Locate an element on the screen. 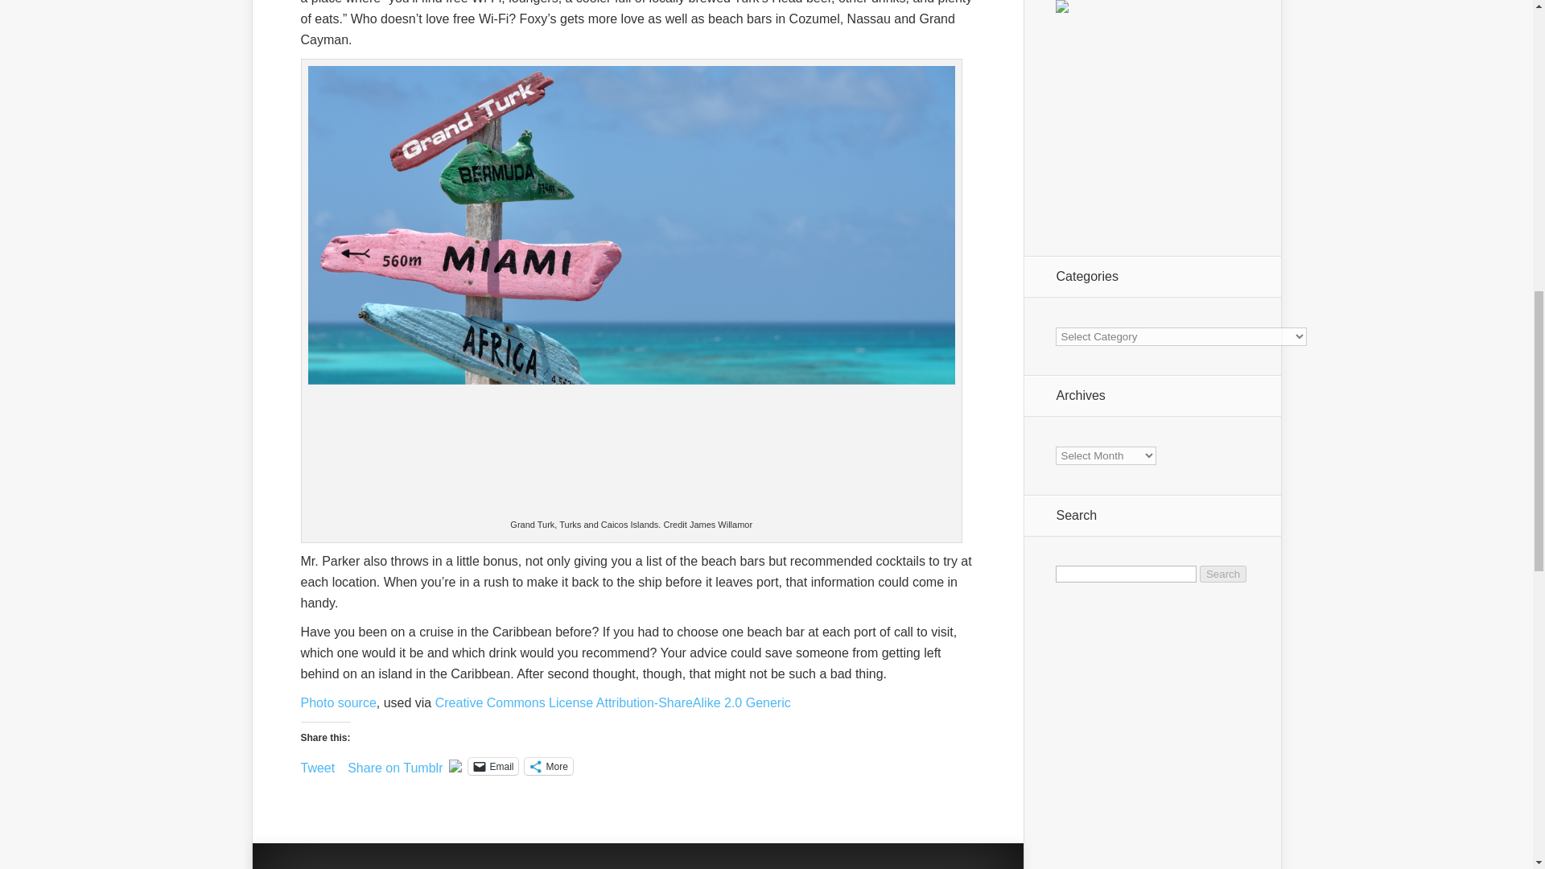 This screenshot has height=869, width=1545. Photo source is located at coordinates (339, 703).